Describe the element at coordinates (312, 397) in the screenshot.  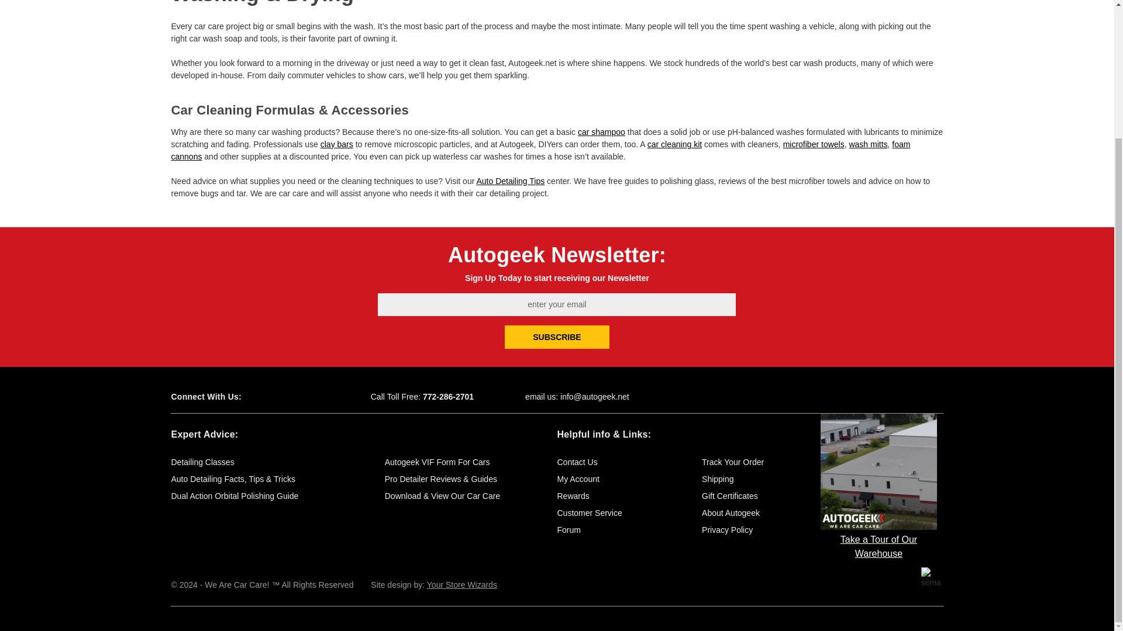
I see `Instagram` at that location.